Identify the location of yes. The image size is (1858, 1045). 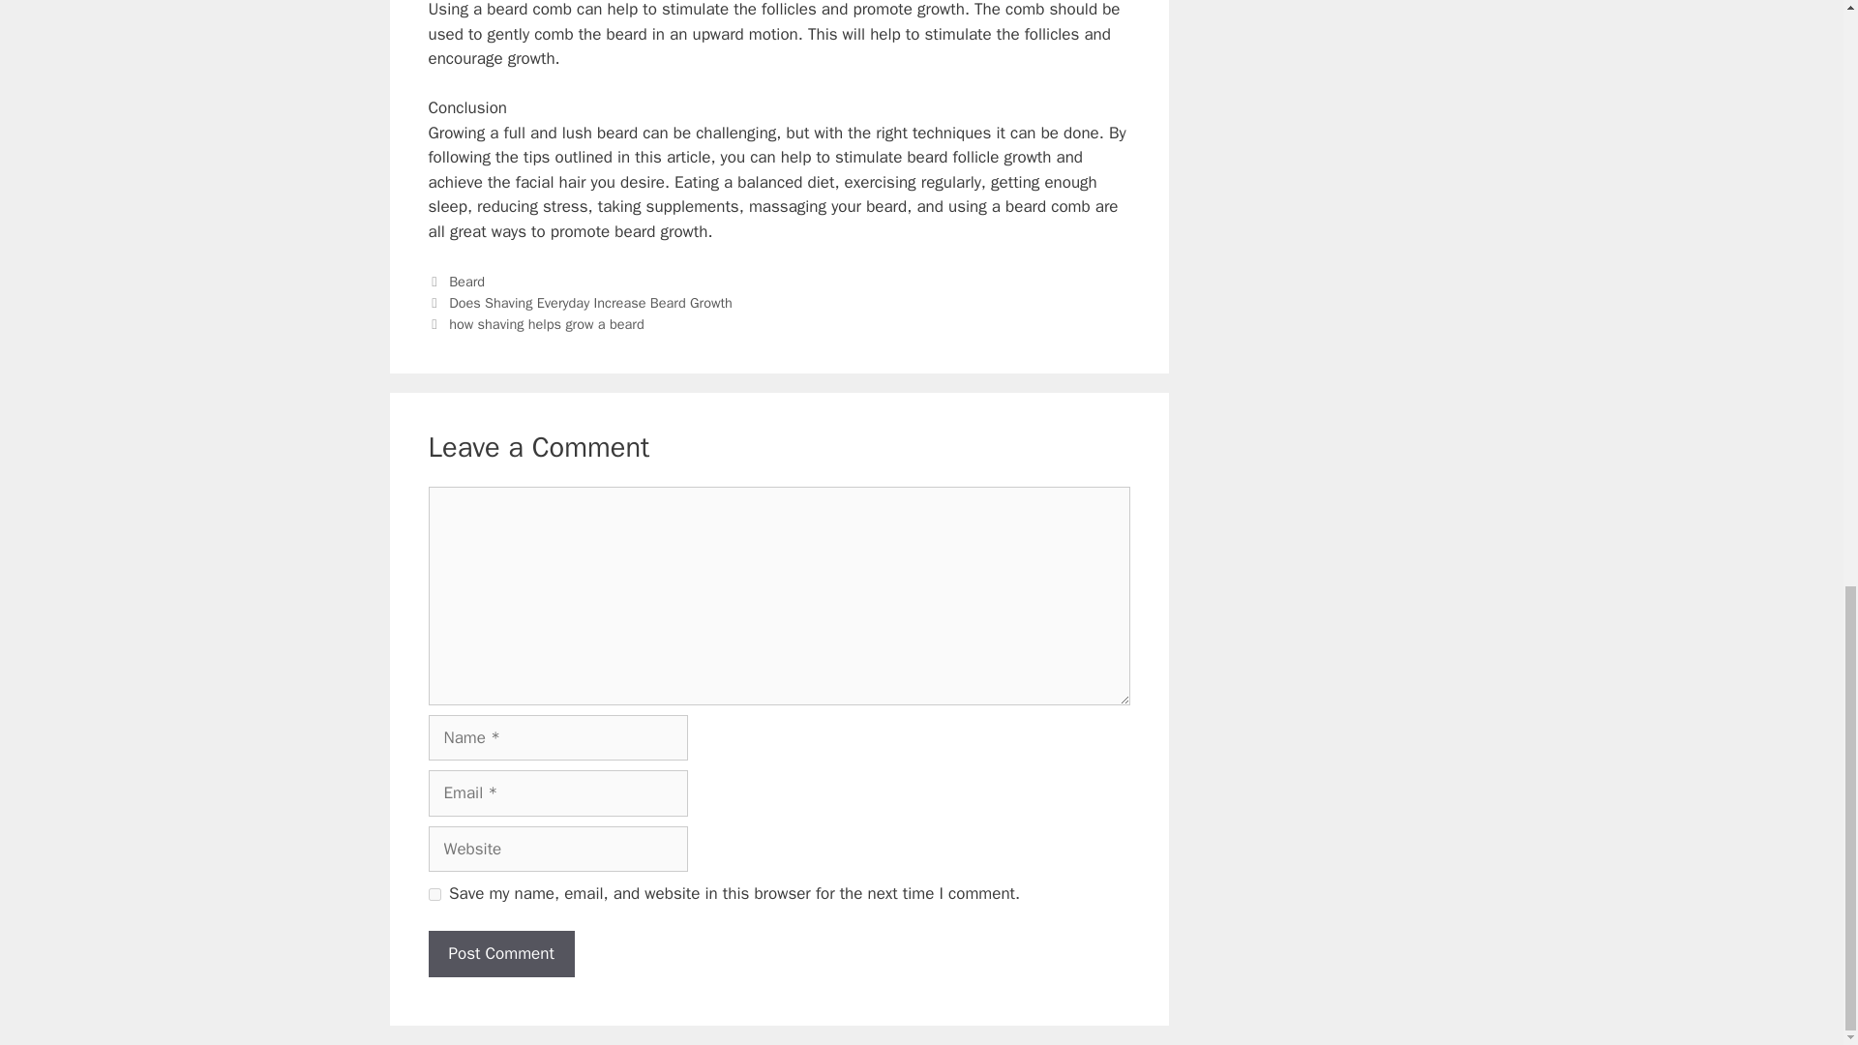
(434, 894).